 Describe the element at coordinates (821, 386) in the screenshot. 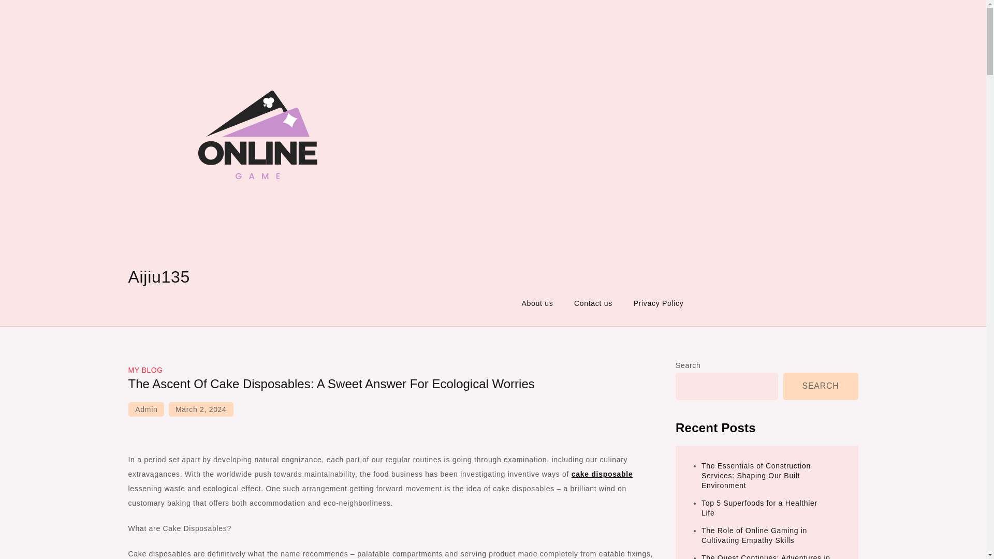

I see `SEARCH` at that location.